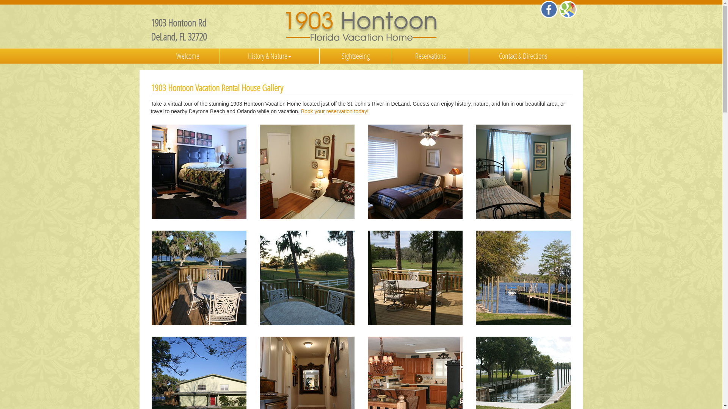 Image resolution: width=728 pixels, height=409 pixels. What do you see at coordinates (549, 9) in the screenshot?
I see `Facebook` at bounding box center [549, 9].